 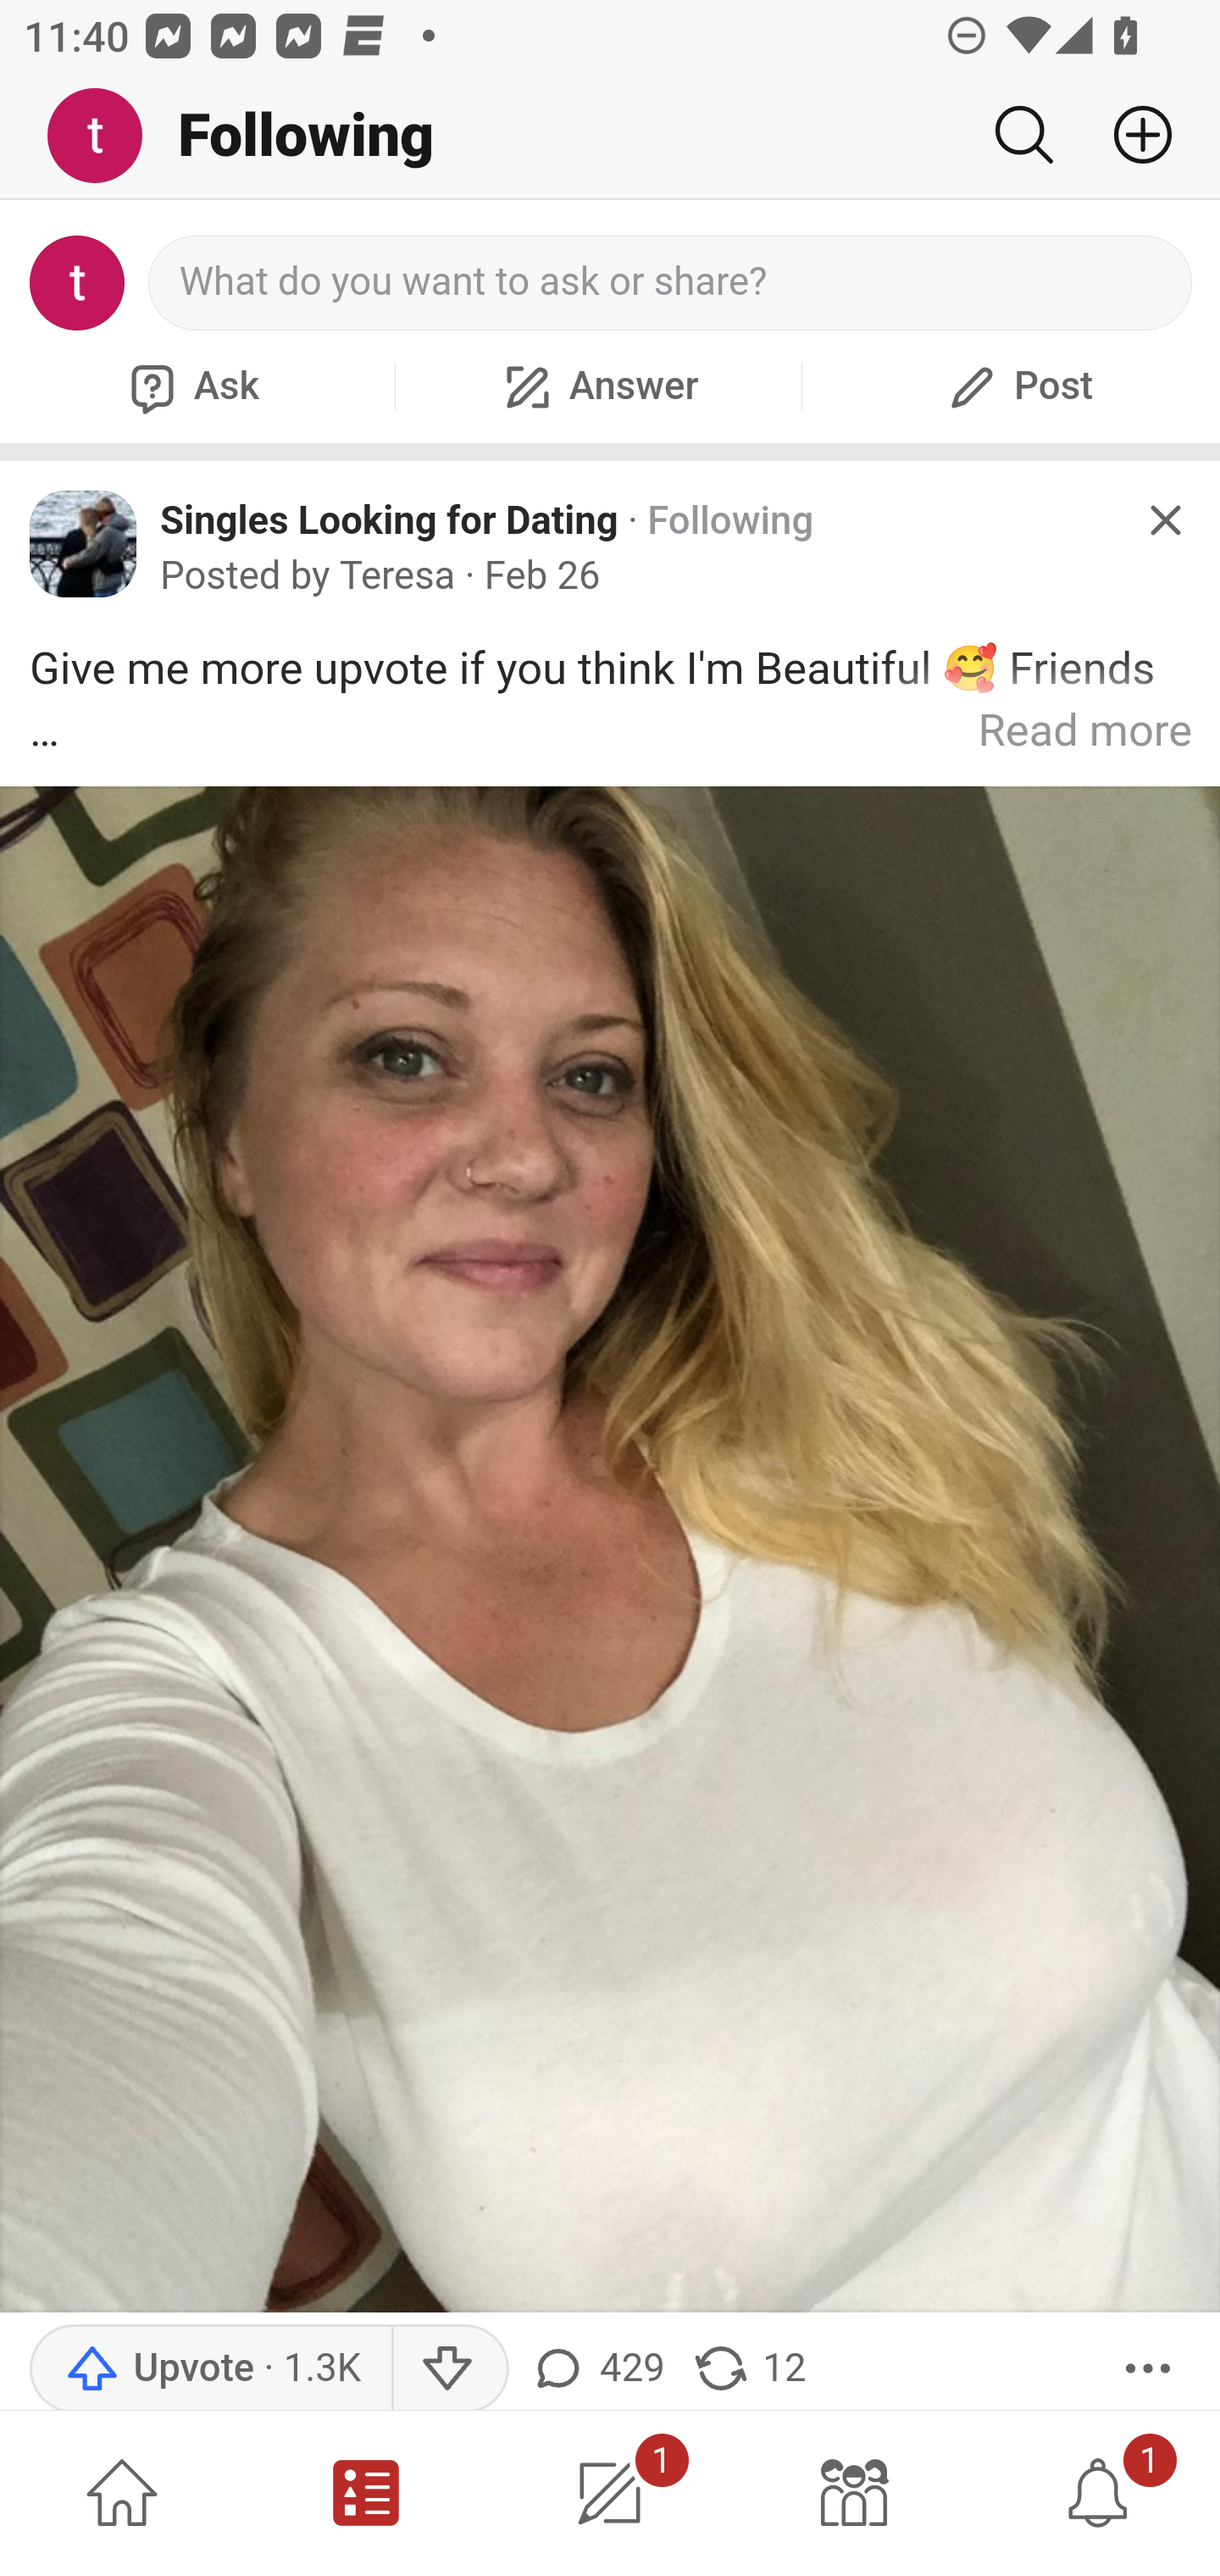 What do you see at coordinates (210, 2368) in the screenshot?
I see `Upvote` at bounding box center [210, 2368].